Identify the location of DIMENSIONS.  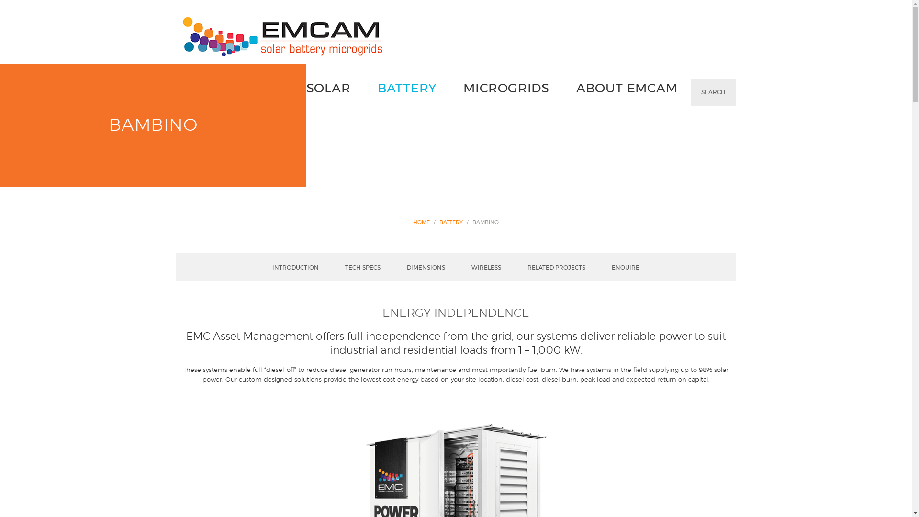
(426, 268).